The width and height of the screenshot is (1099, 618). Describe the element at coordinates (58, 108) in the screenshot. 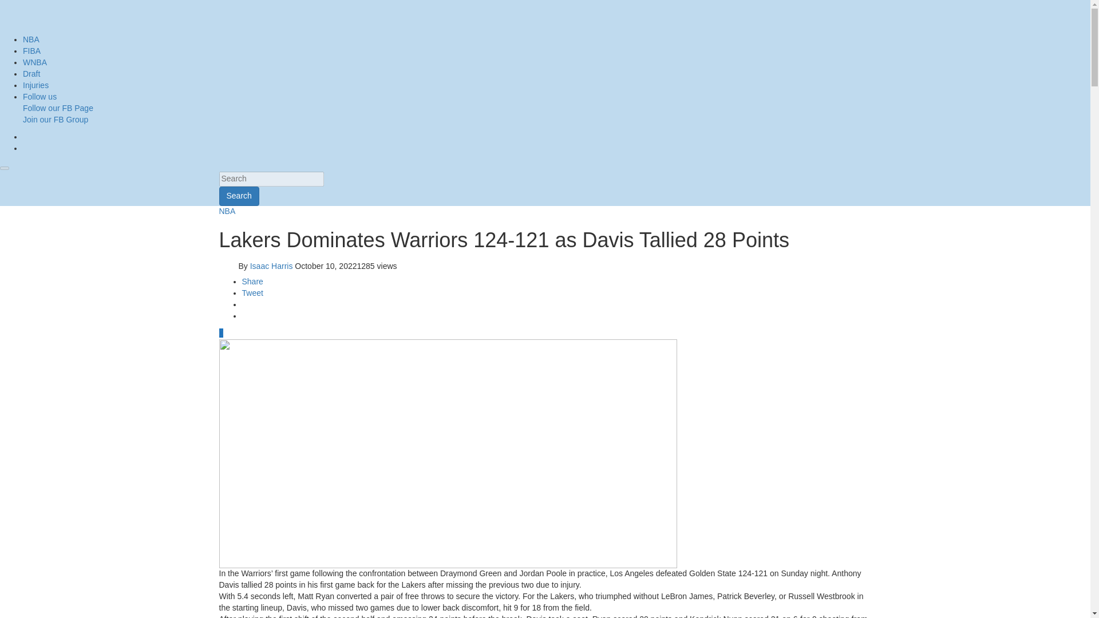

I see `Follow our FB Page` at that location.